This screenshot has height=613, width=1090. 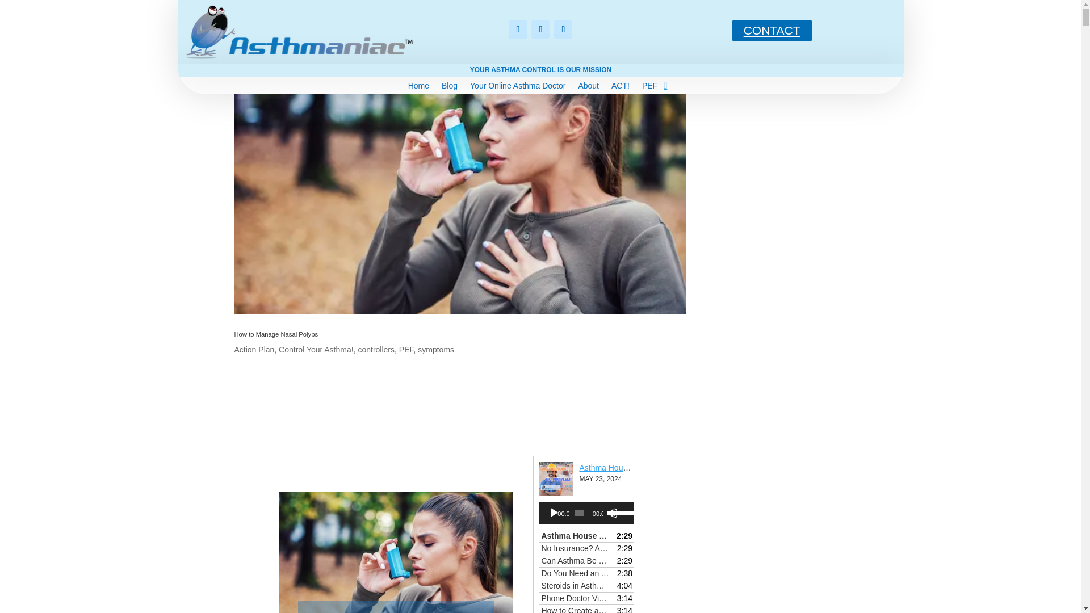 I want to click on Follow on Instagram, so click(x=563, y=30).